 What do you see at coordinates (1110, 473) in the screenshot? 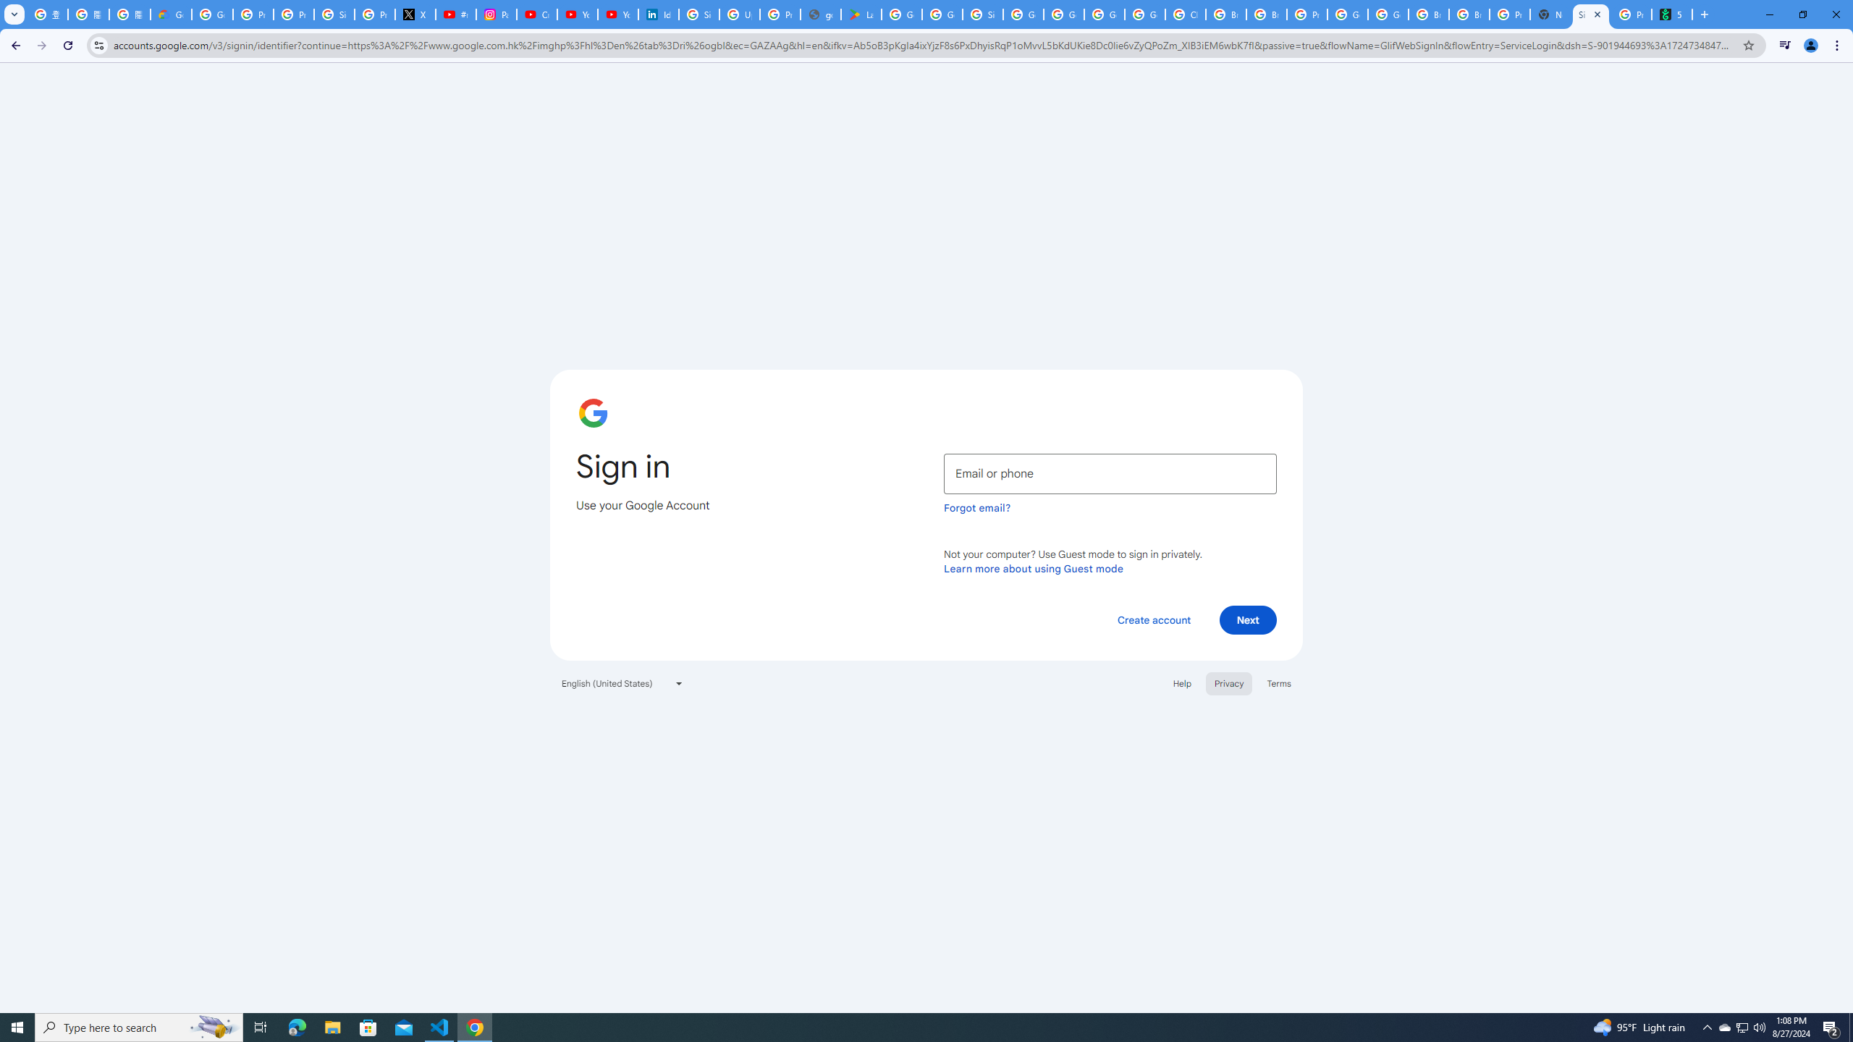
I see `Email or phone` at bounding box center [1110, 473].